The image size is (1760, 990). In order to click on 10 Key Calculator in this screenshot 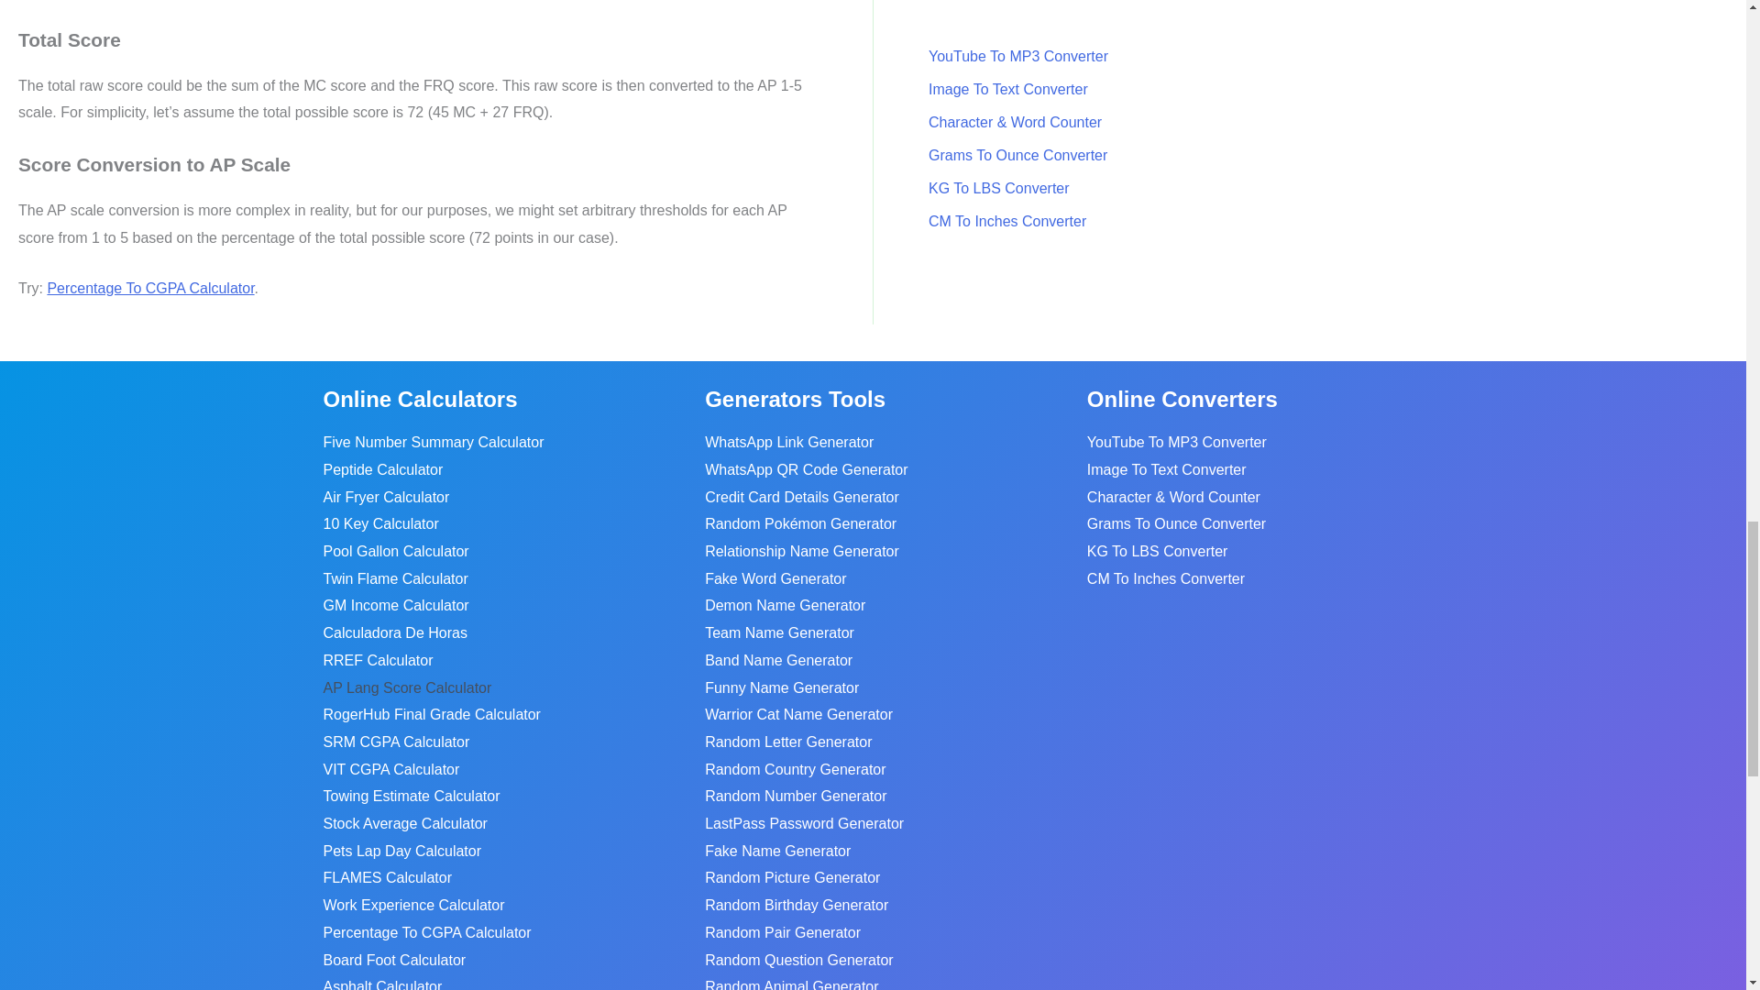, I will do `click(379, 524)`.